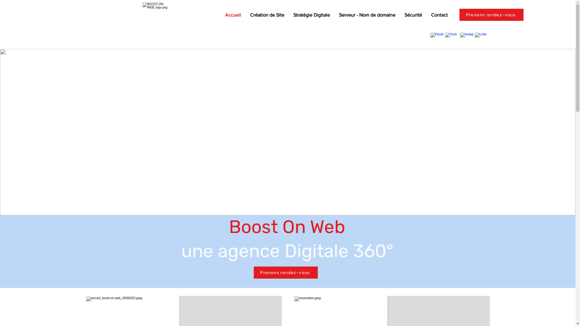  I want to click on Accueil, so click(233, 15).